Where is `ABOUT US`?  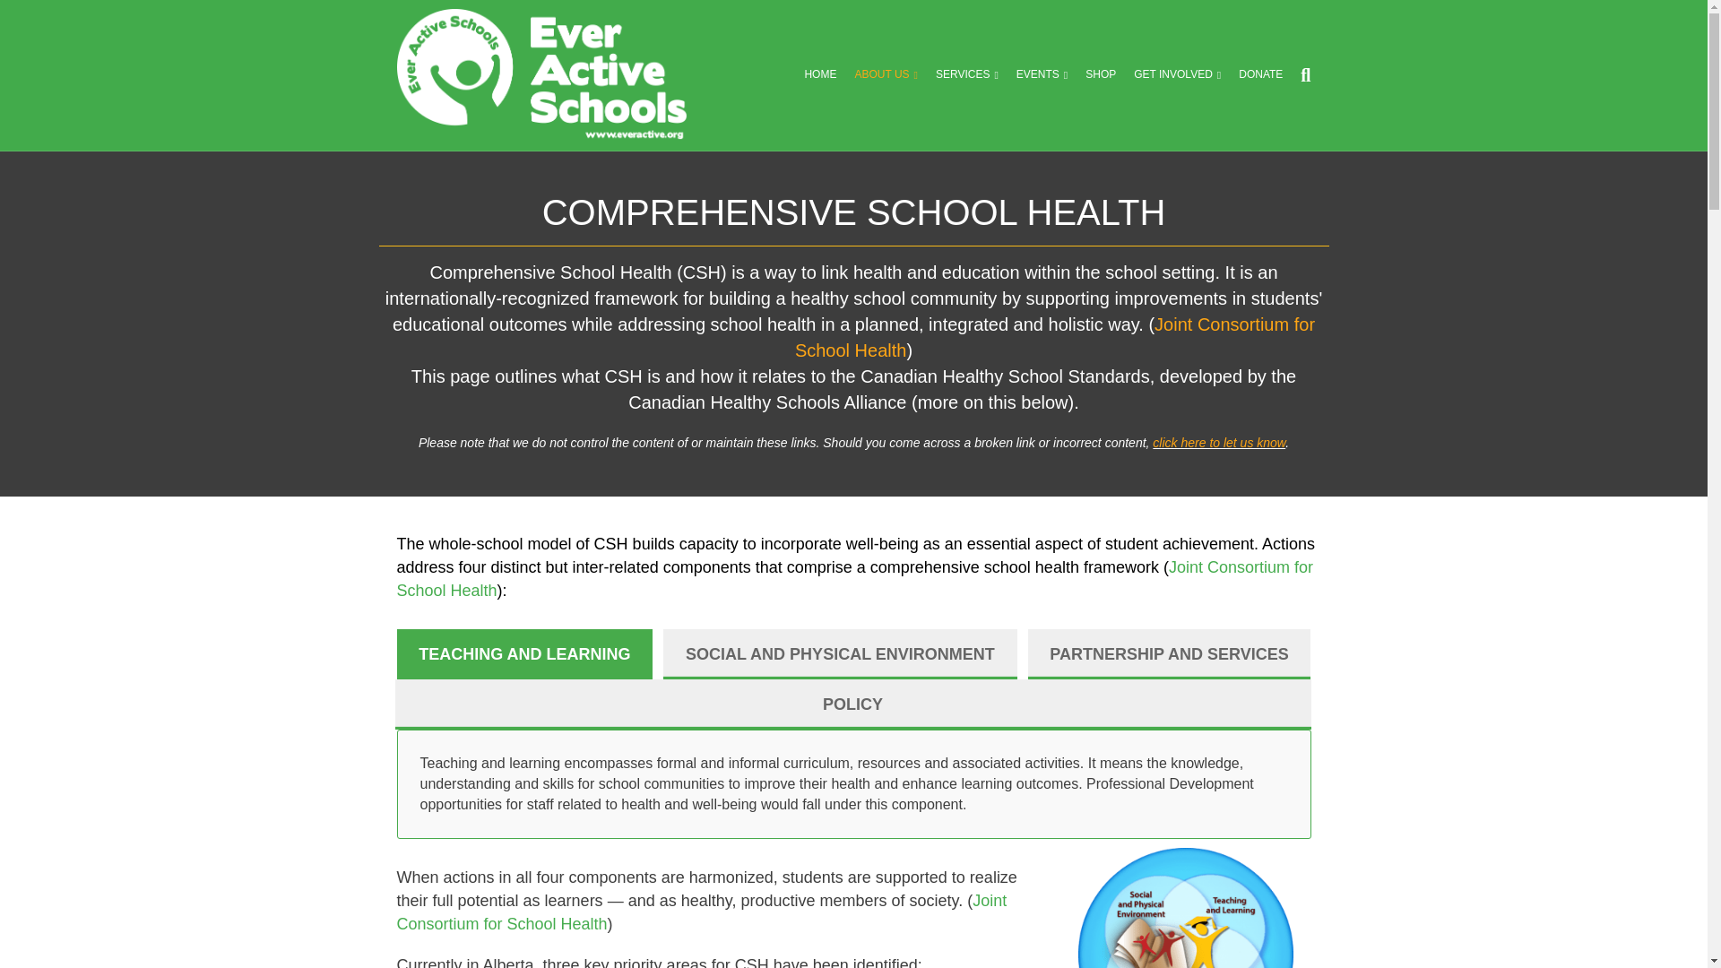 ABOUT US is located at coordinates (886, 74).